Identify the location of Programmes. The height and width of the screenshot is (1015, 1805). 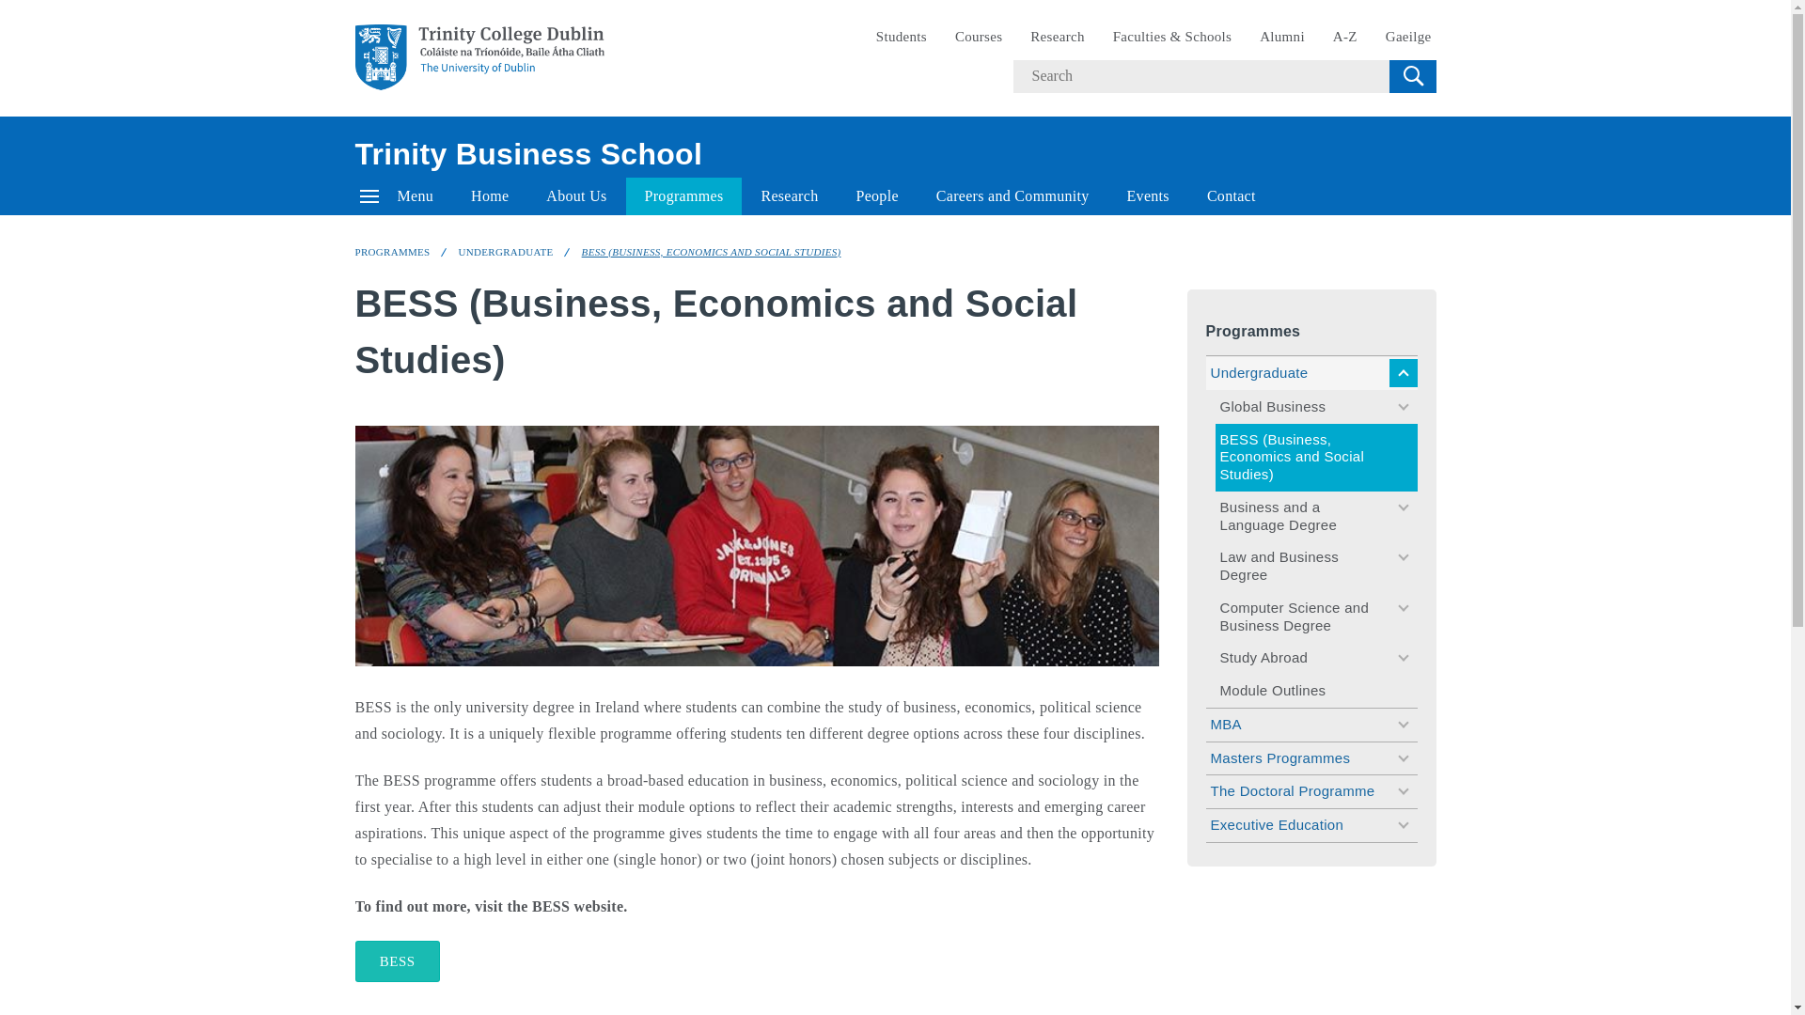
(684, 195).